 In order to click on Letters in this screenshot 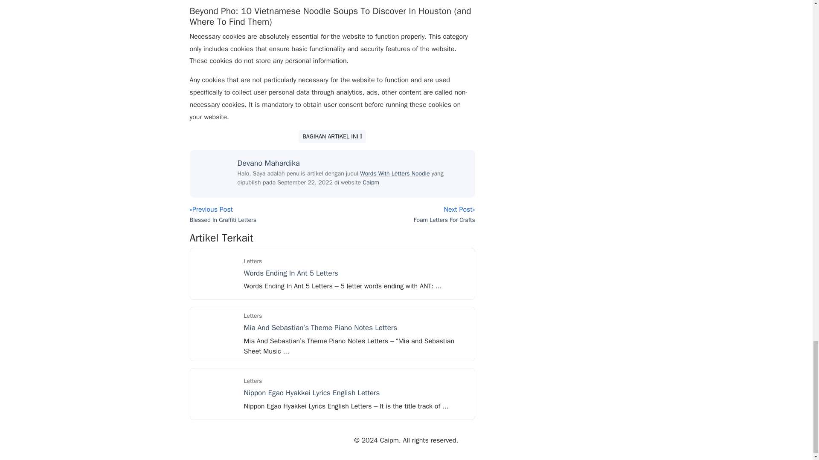, I will do `click(253, 261)`.